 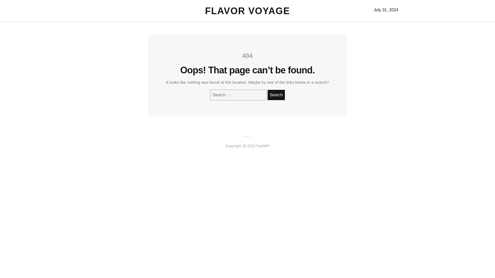 I want to click on Flavor Voyage, so click(x=247, y=11).